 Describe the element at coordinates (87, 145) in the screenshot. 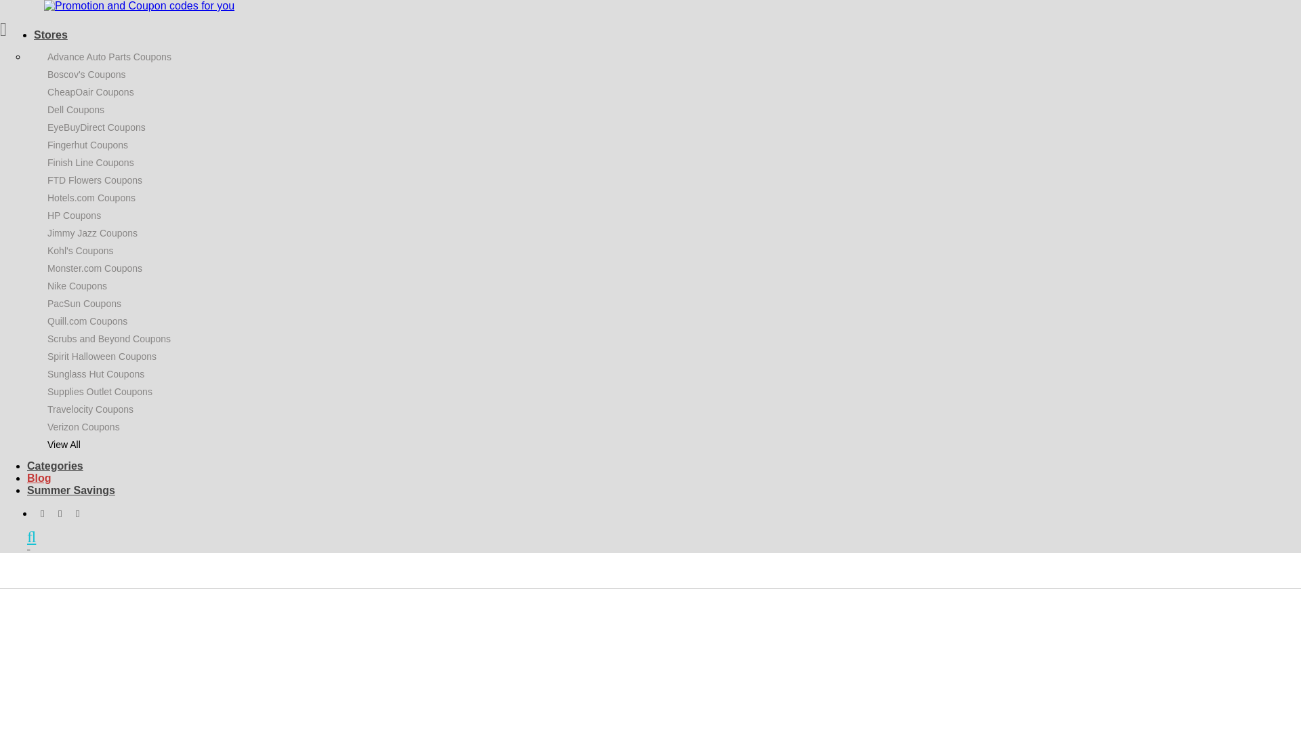

I see `Fingerhut Coupons` at that location.